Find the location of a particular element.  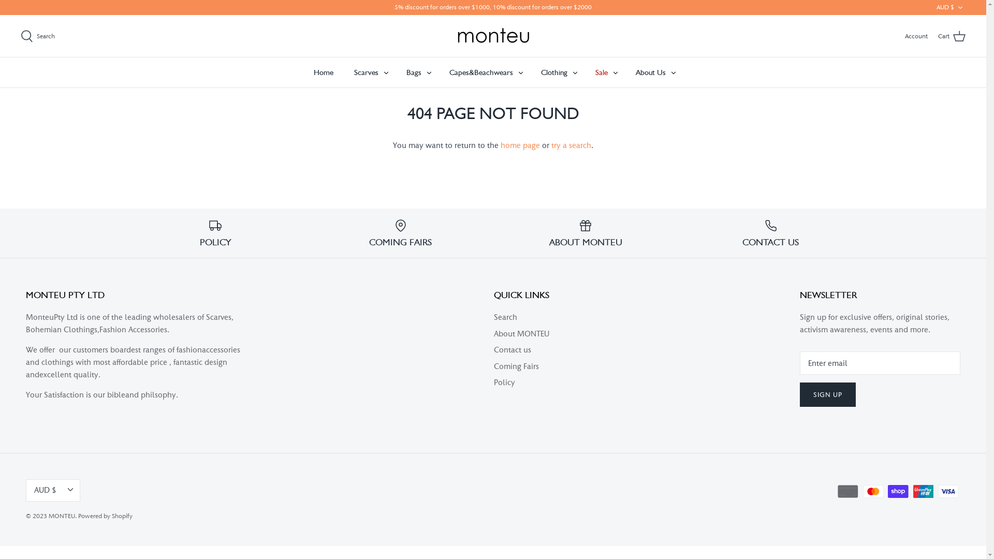

try a search is located at coordinates (572, 145).